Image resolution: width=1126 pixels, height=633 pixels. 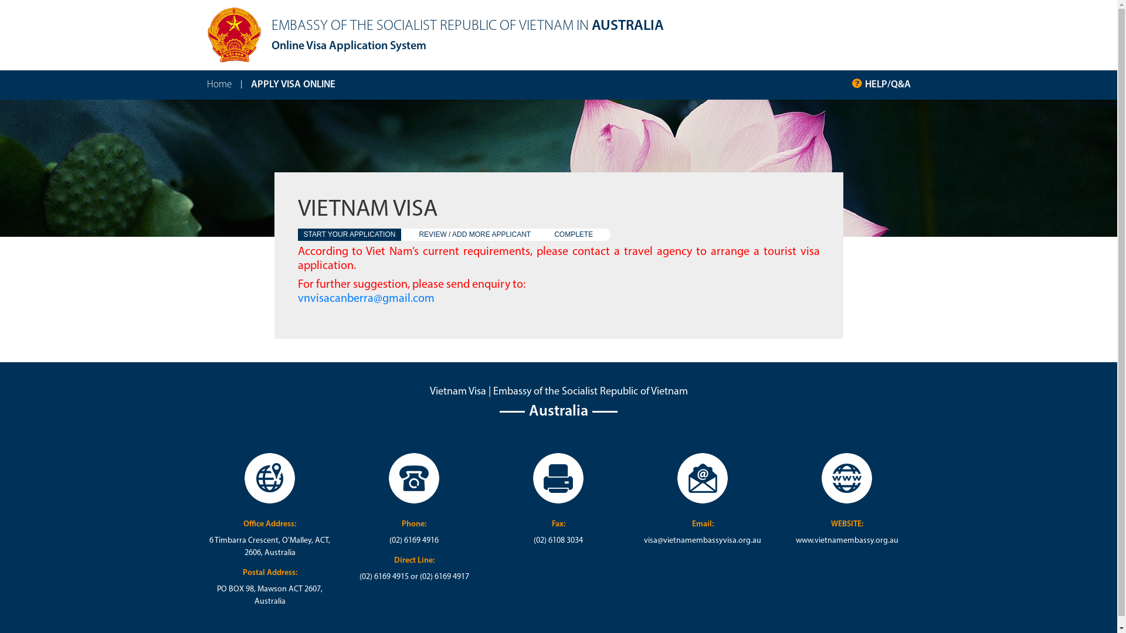 I want to click on HELP/Q&A, so click(x=887, y=85).